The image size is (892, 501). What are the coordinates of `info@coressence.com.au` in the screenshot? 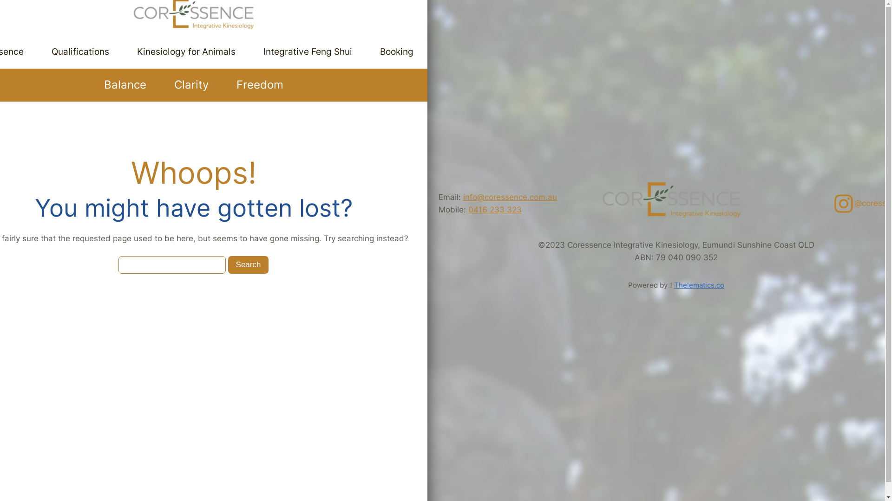 It's located at (510, 197).